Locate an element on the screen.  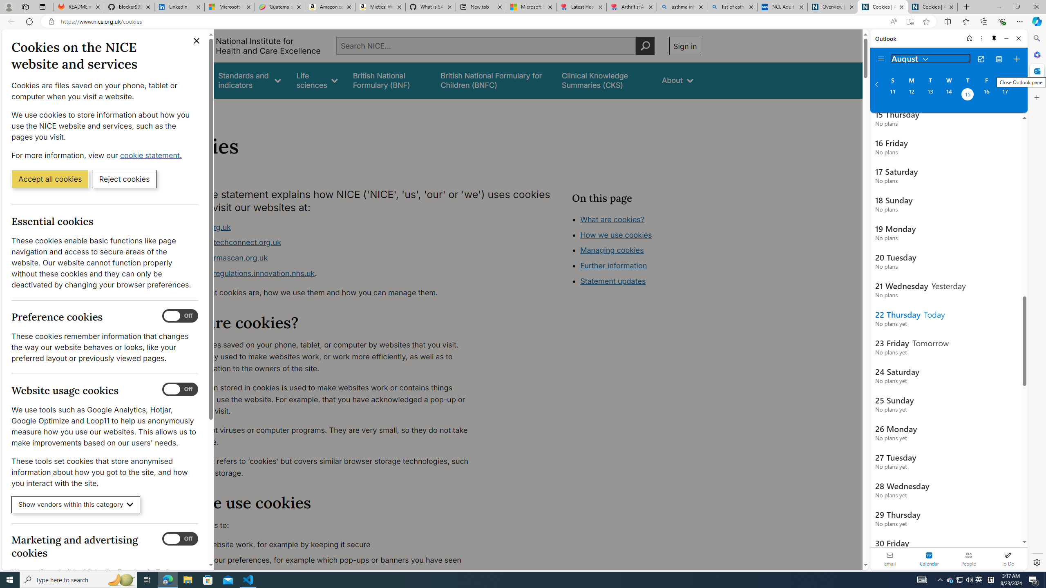
How we use cookies is located at coordinates (616, 235).